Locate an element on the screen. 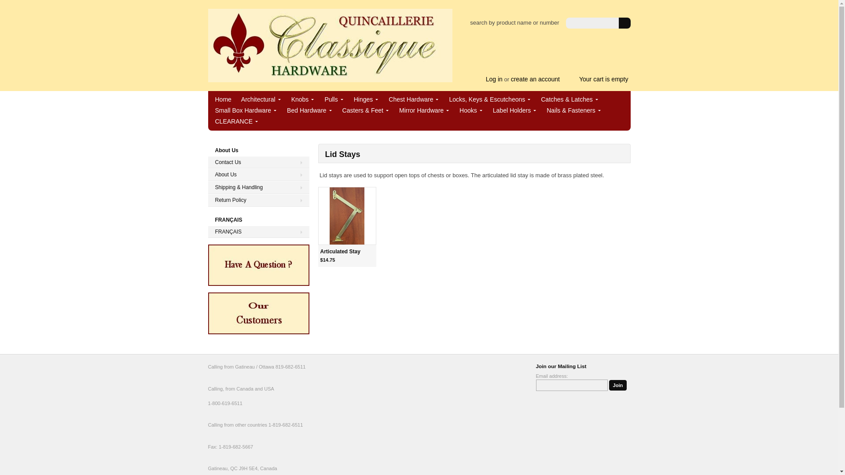  Return Policy  is located at coordinates (258, 200).